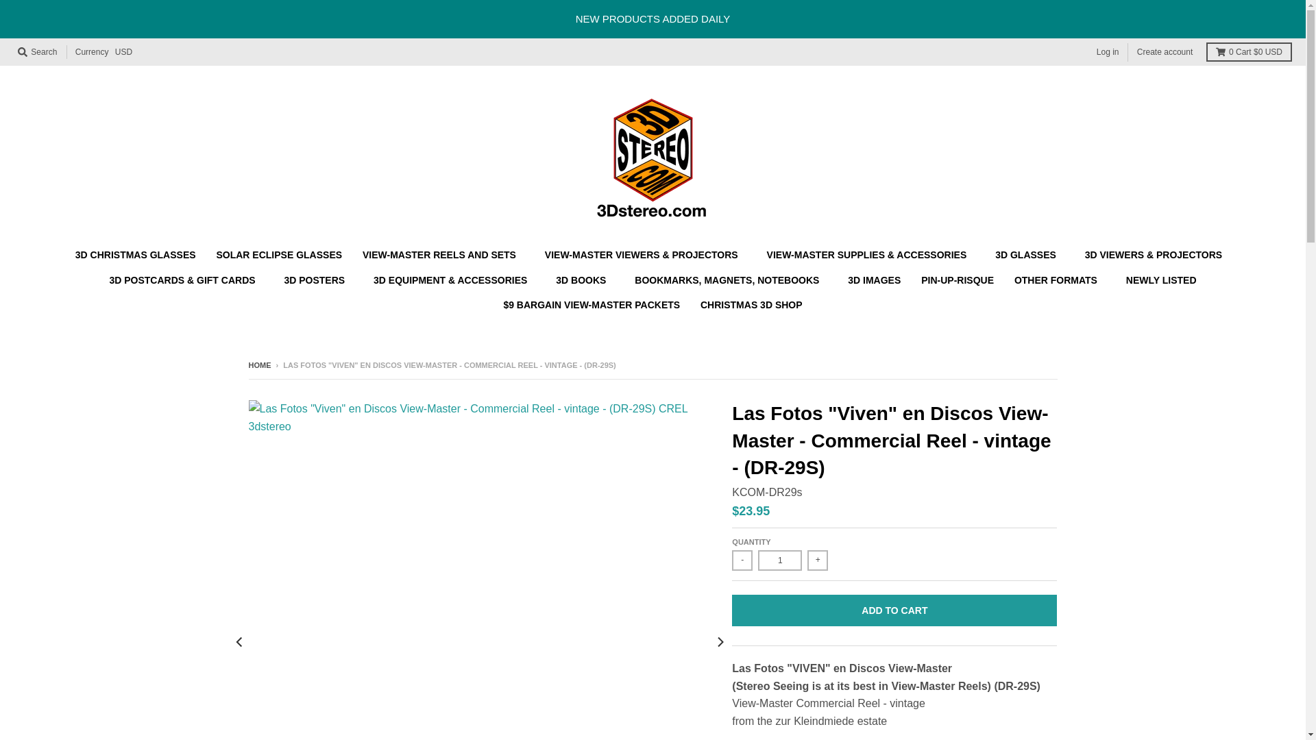  What do you see at coordinates (1165, 52) in the screenshot?
I see `Create account` at bounding box center [1165, 52].